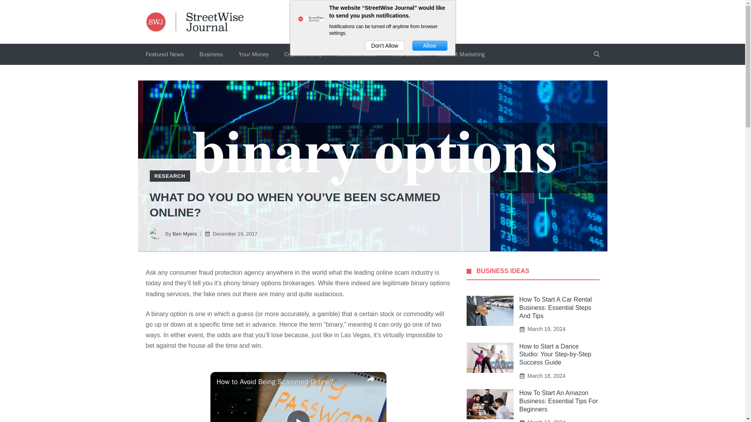  What do you see at coordinates (357, 54) in the screenshot?
I see `Business Ideas` at bounding box center [357, 54].